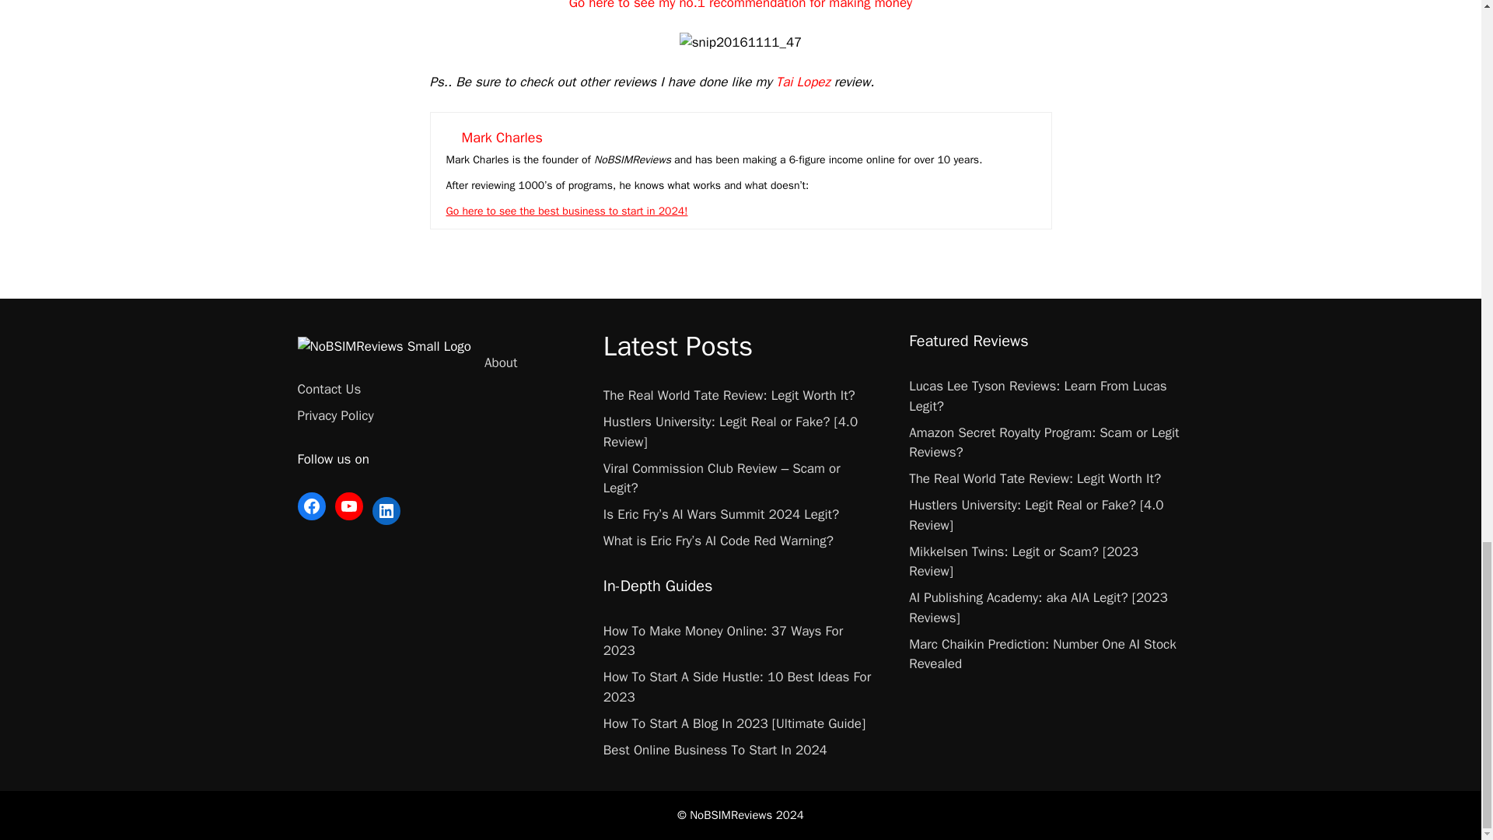 The width and height of the screenshot is (1493, 840). I want to click on YouTube, so click(348, 506).